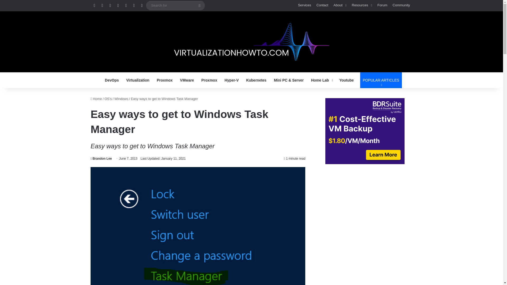 This screenshot has width=507, height=285. I want to click on Home Lab, so click(251, 42).